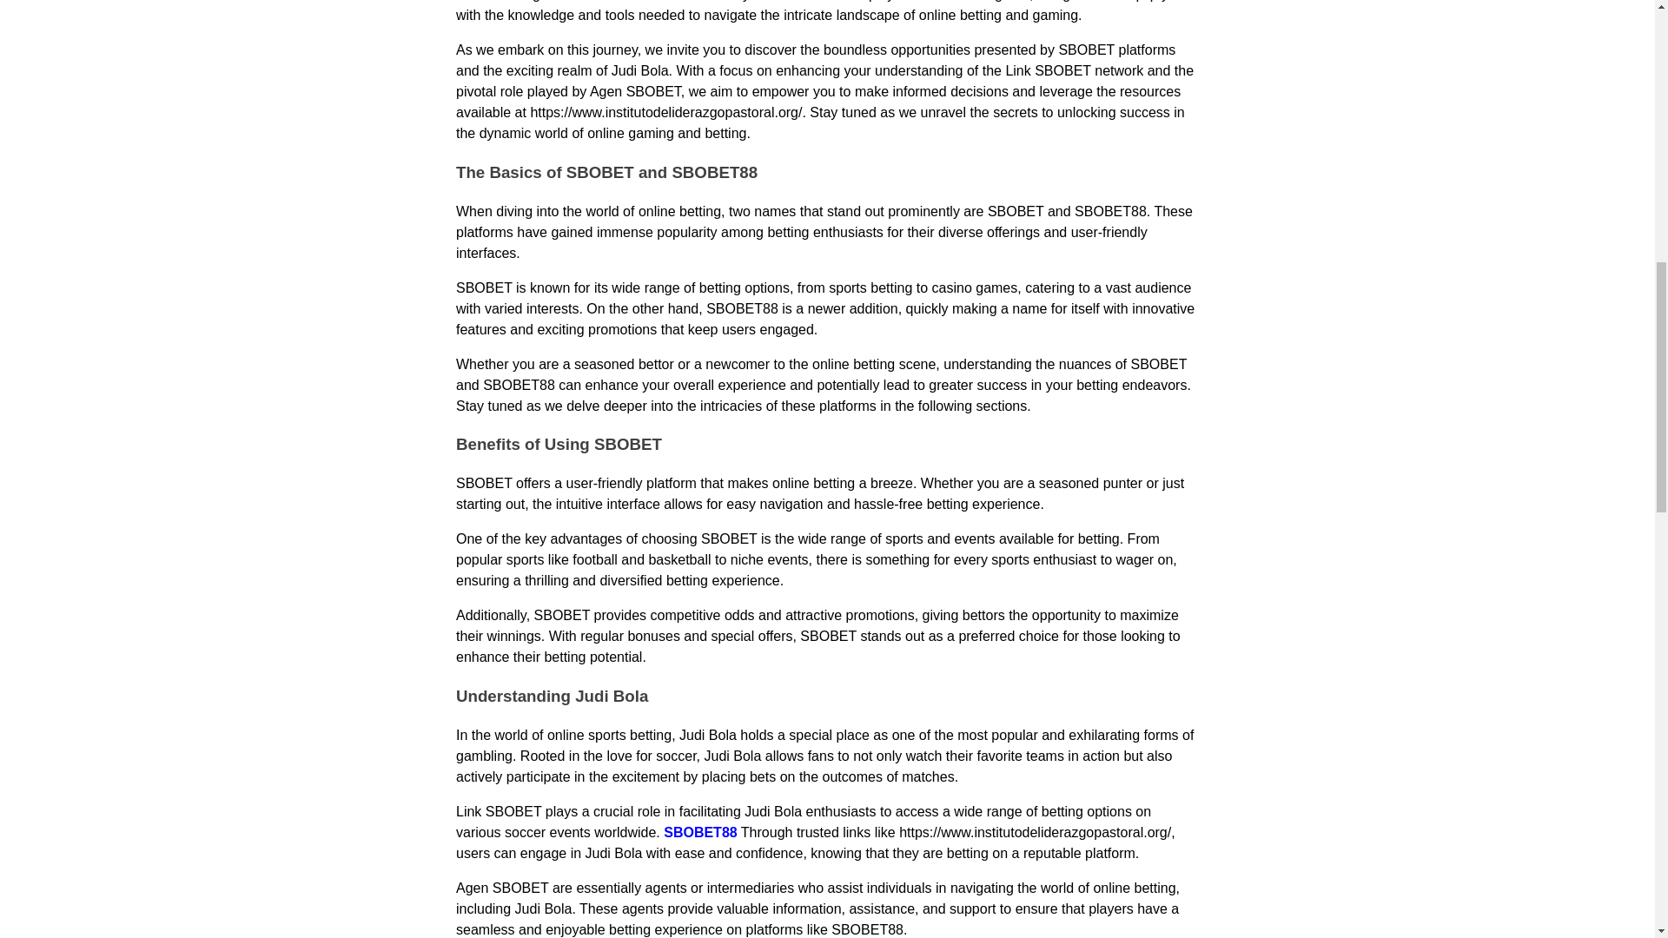 This screenshot has width=1668, height=938. Describe the element at coordinates (700, 832) in the screenshot. I see `SBOBET88` at that location.